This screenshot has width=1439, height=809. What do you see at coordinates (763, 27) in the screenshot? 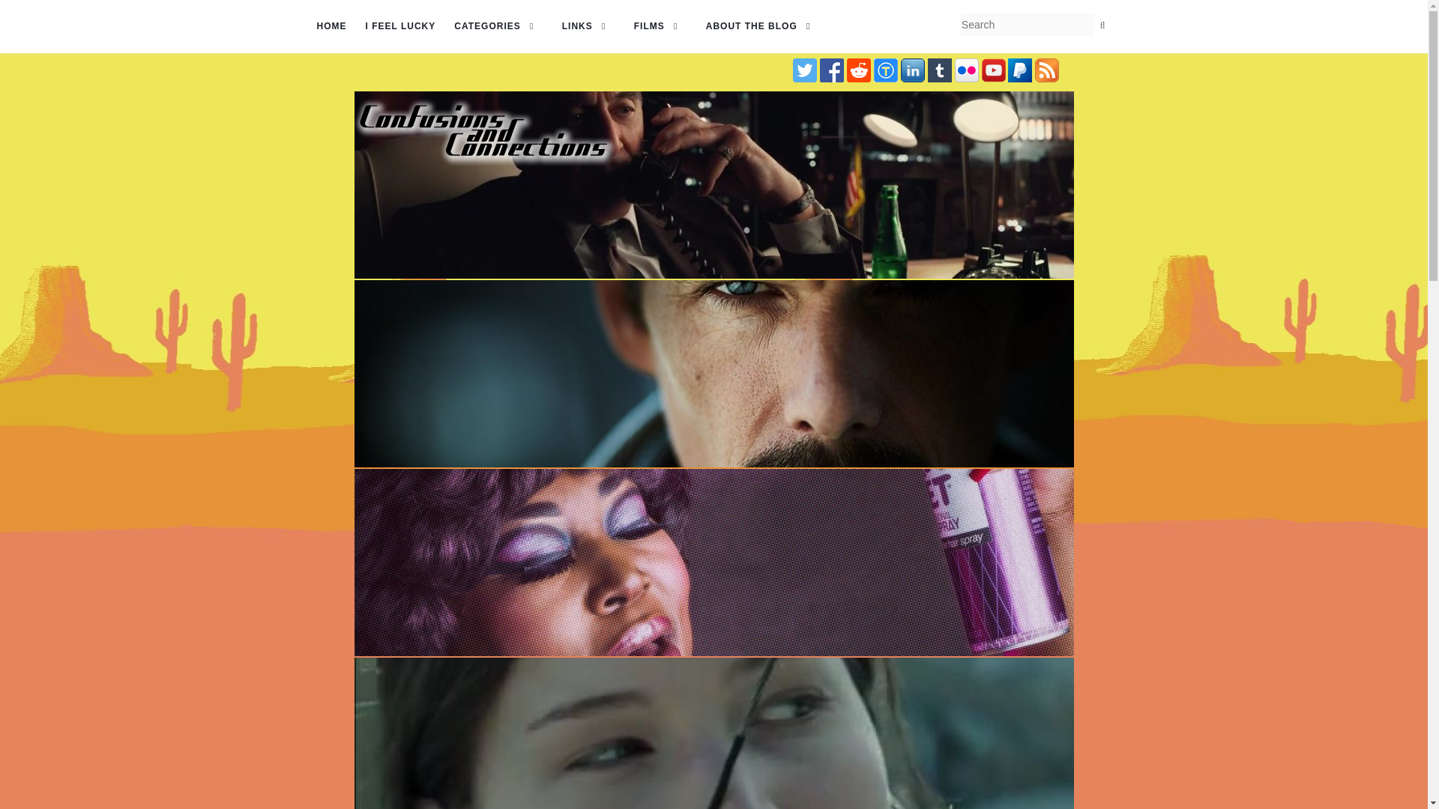
I see `ABOUT THE BLOG` at bounding box center [763, 27].